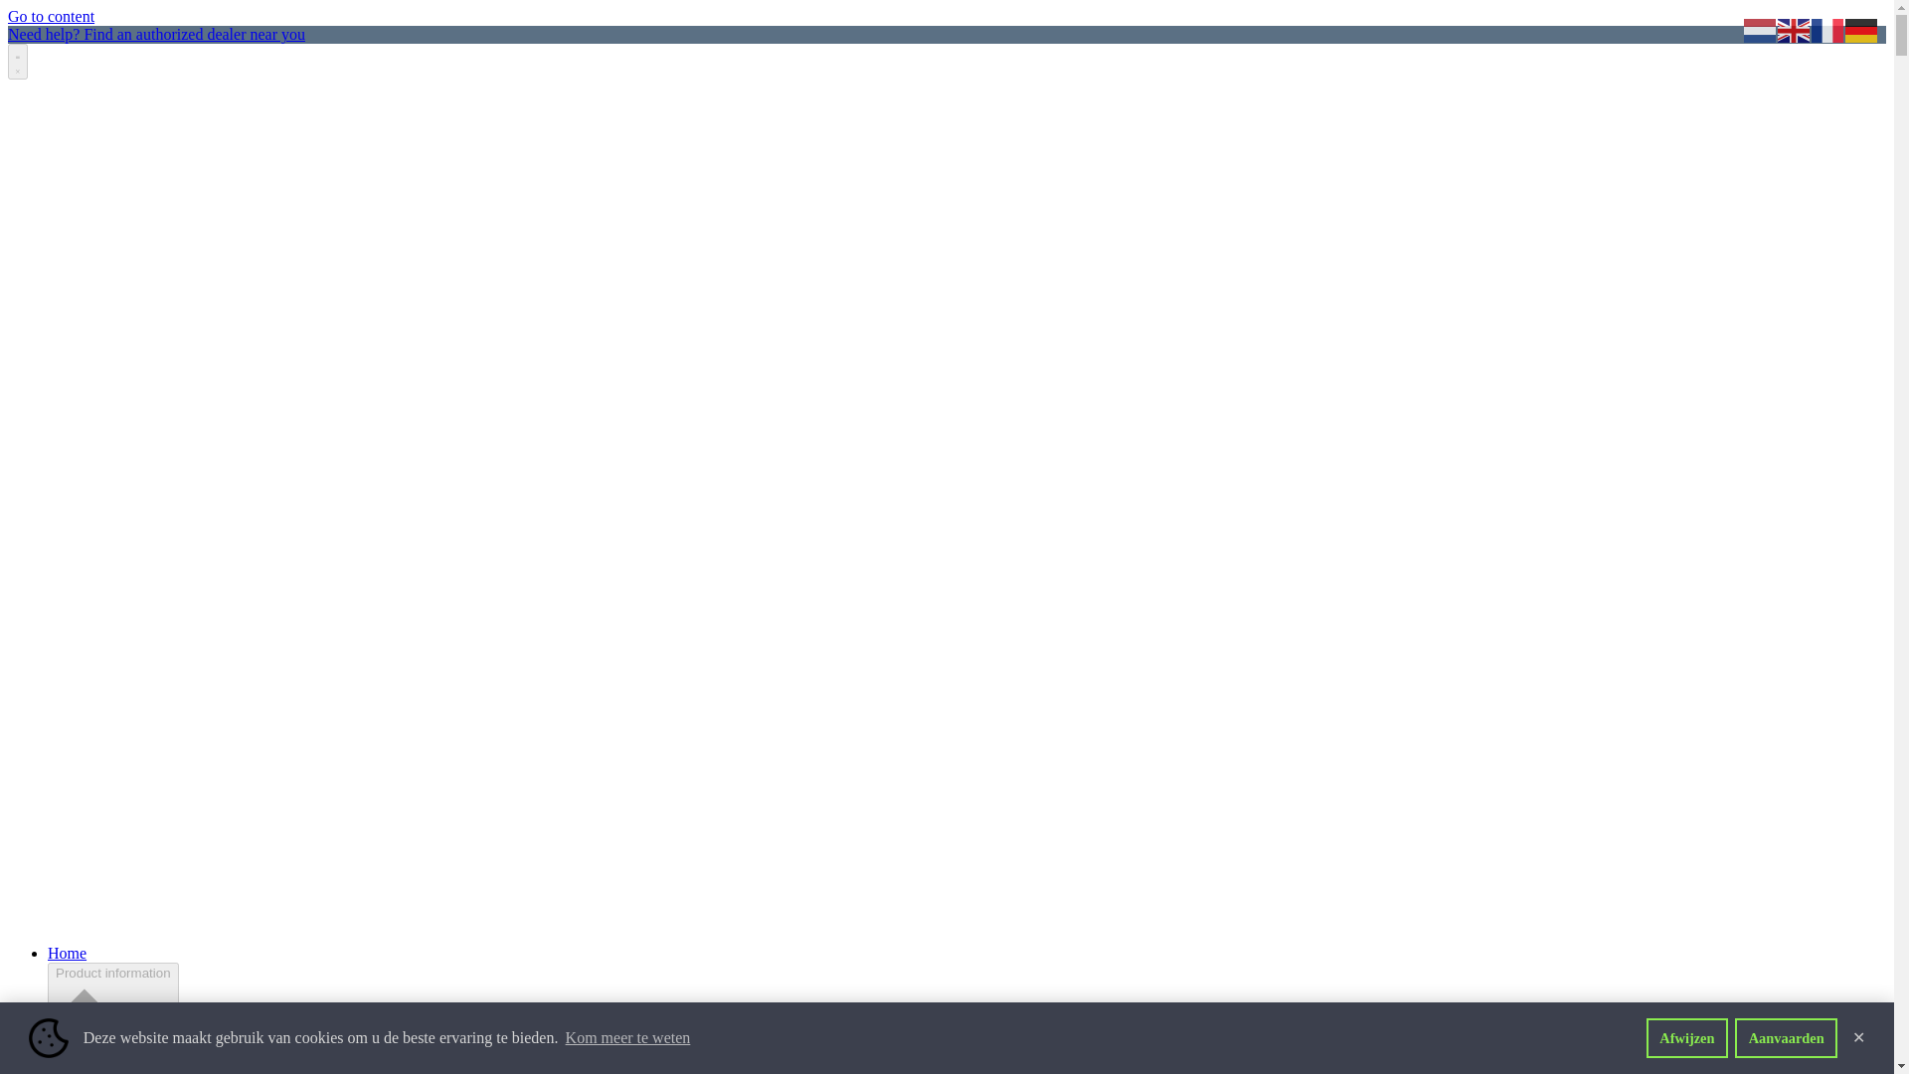 The width and height of the screenshot is (1909, 1074). What do you see at coordinates (156, 34) in the screenshot?
I see `Need help? Find an authorized dealer near you` at bounding box center [156, 34].